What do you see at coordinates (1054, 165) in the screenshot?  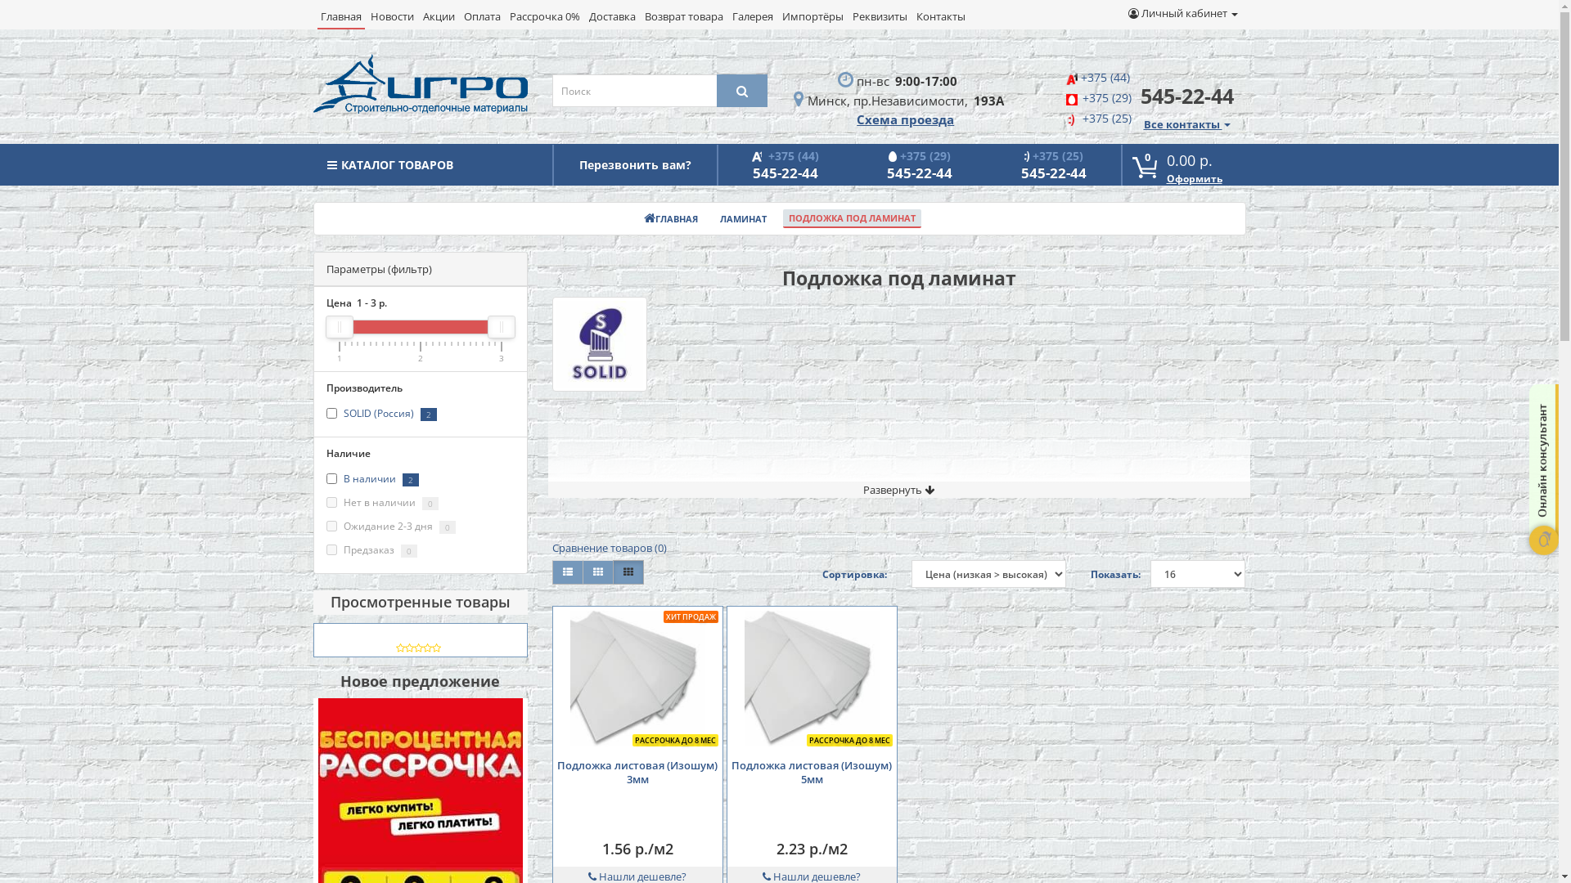 I see `+375 (25)
545-22-44` at bounding box center [1054, 165].